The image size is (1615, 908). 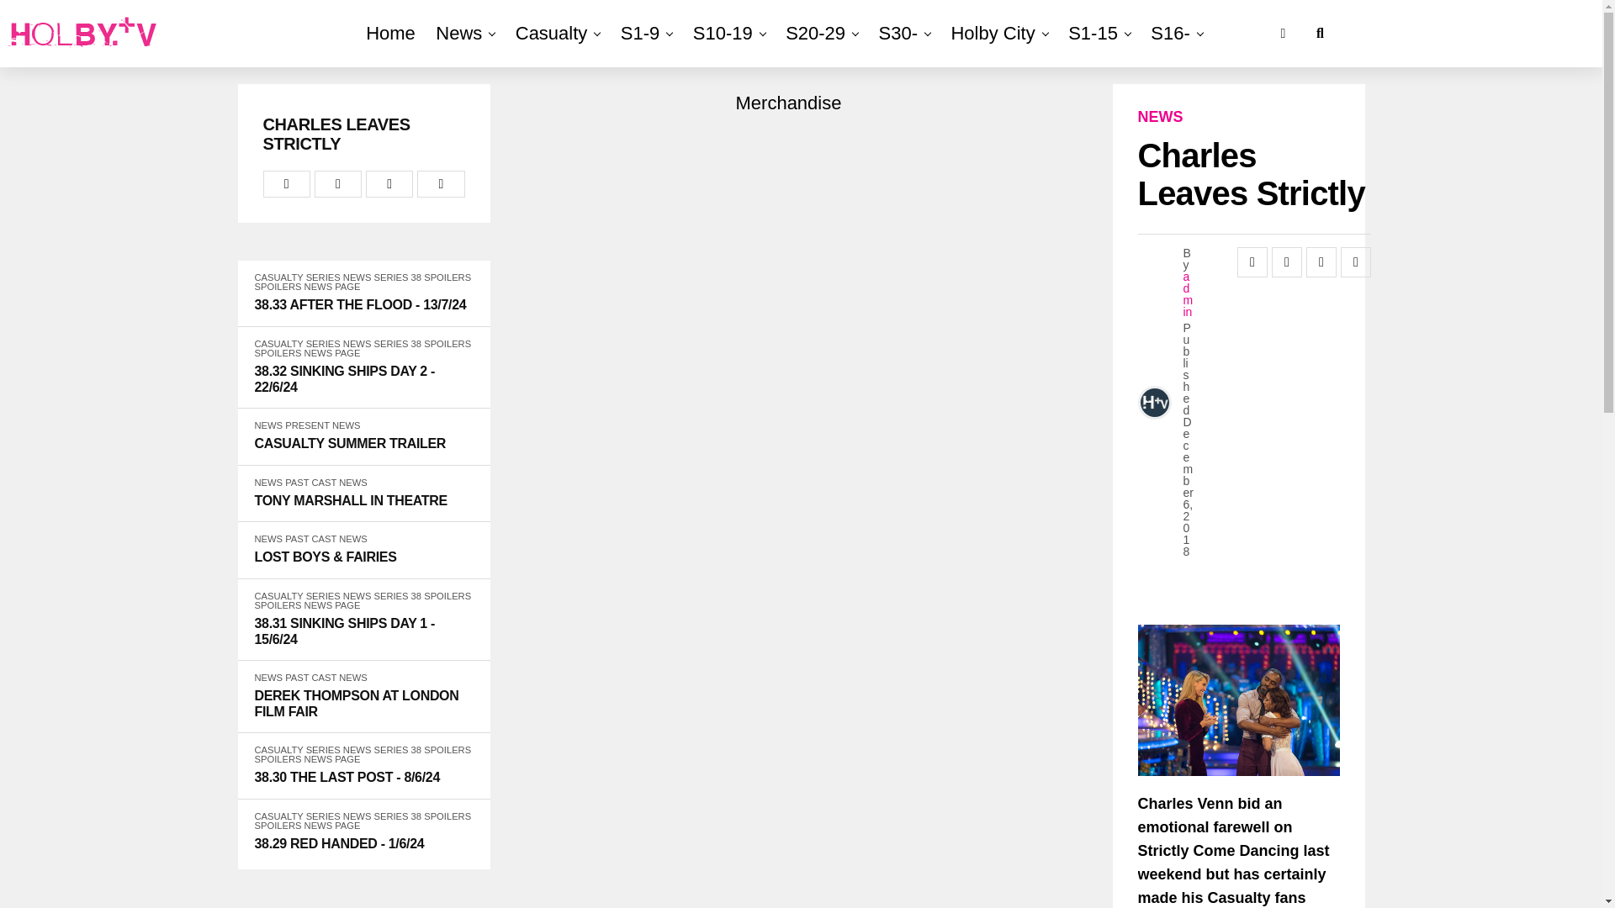 What do you see at coordinates (389, 184) in the screenshot?
I see `Share on Flipboard` at bounding box center [389, 184].